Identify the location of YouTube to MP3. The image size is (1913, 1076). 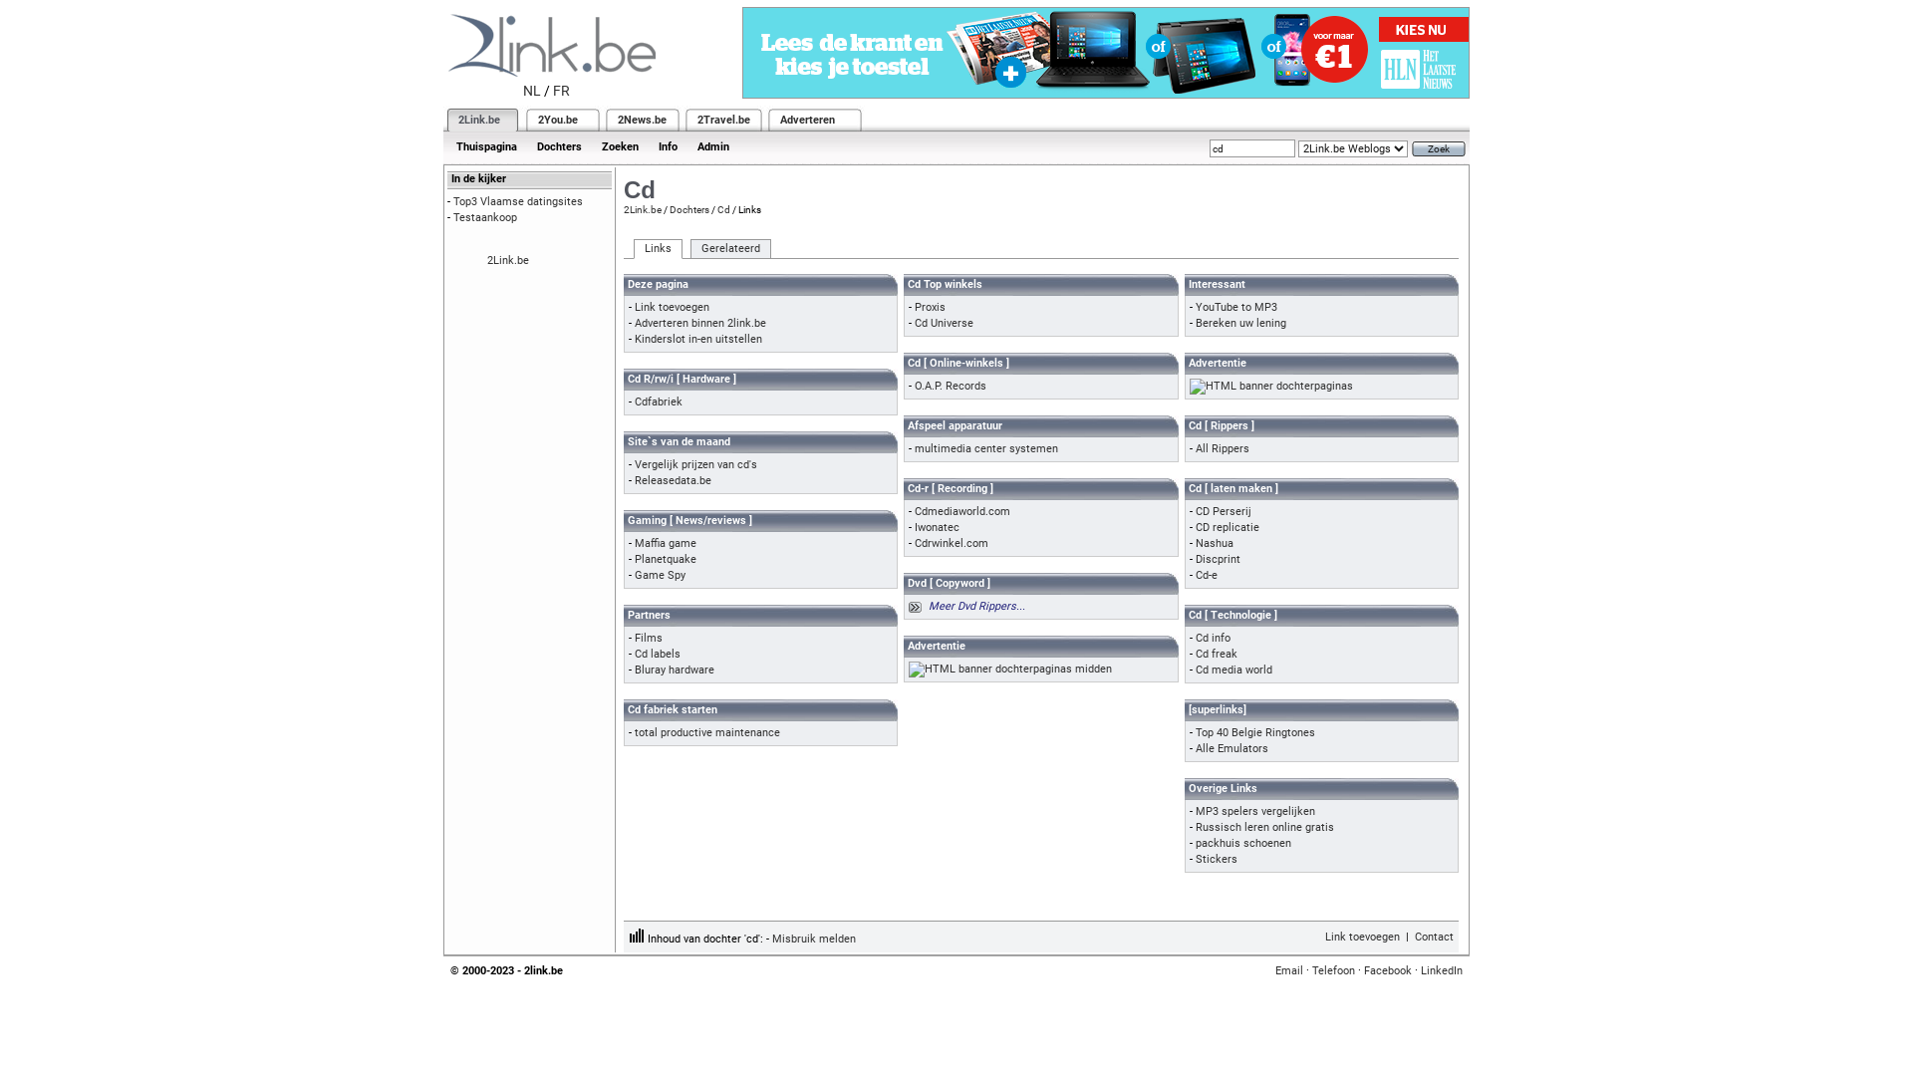
(1236, 307).